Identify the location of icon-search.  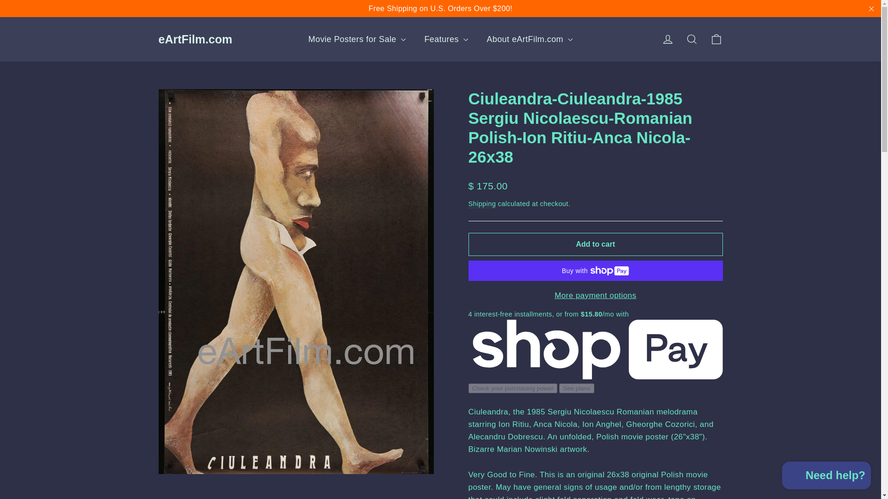
(826, 476).